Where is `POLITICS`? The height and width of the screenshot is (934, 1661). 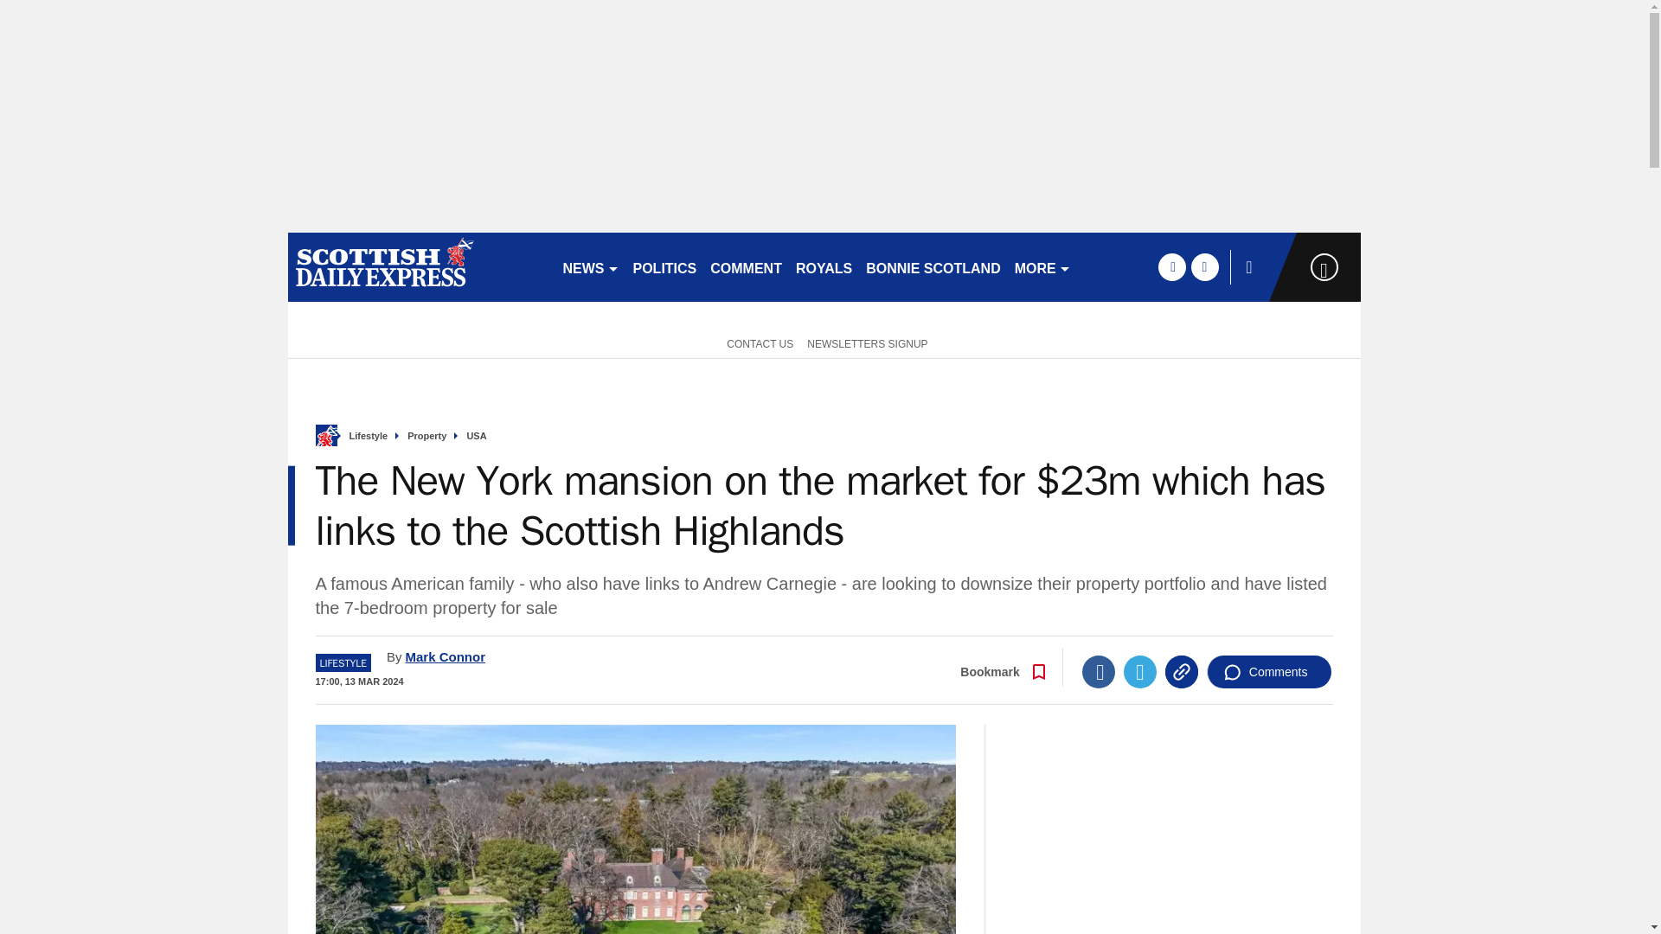 POLITICS is located at coordinates (664, 266).